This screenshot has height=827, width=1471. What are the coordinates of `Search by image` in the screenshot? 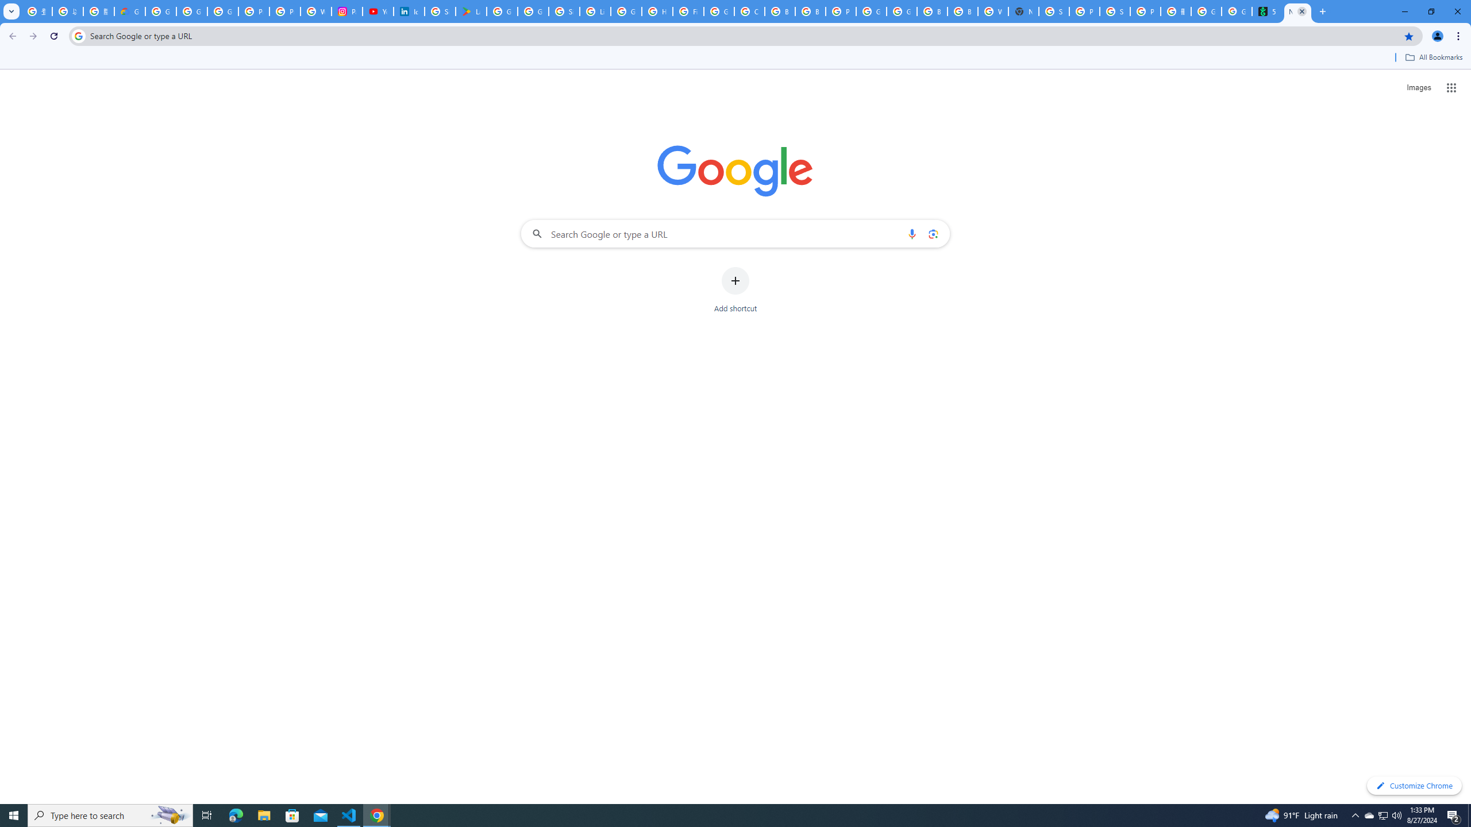 It's located at (932, 233).